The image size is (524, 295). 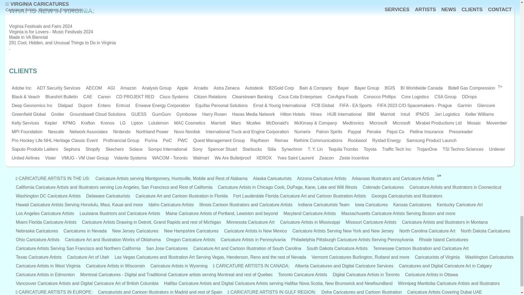 I want to click on WHAT IS NEW IN VIRGINIA:, so click(x=260, y=18).